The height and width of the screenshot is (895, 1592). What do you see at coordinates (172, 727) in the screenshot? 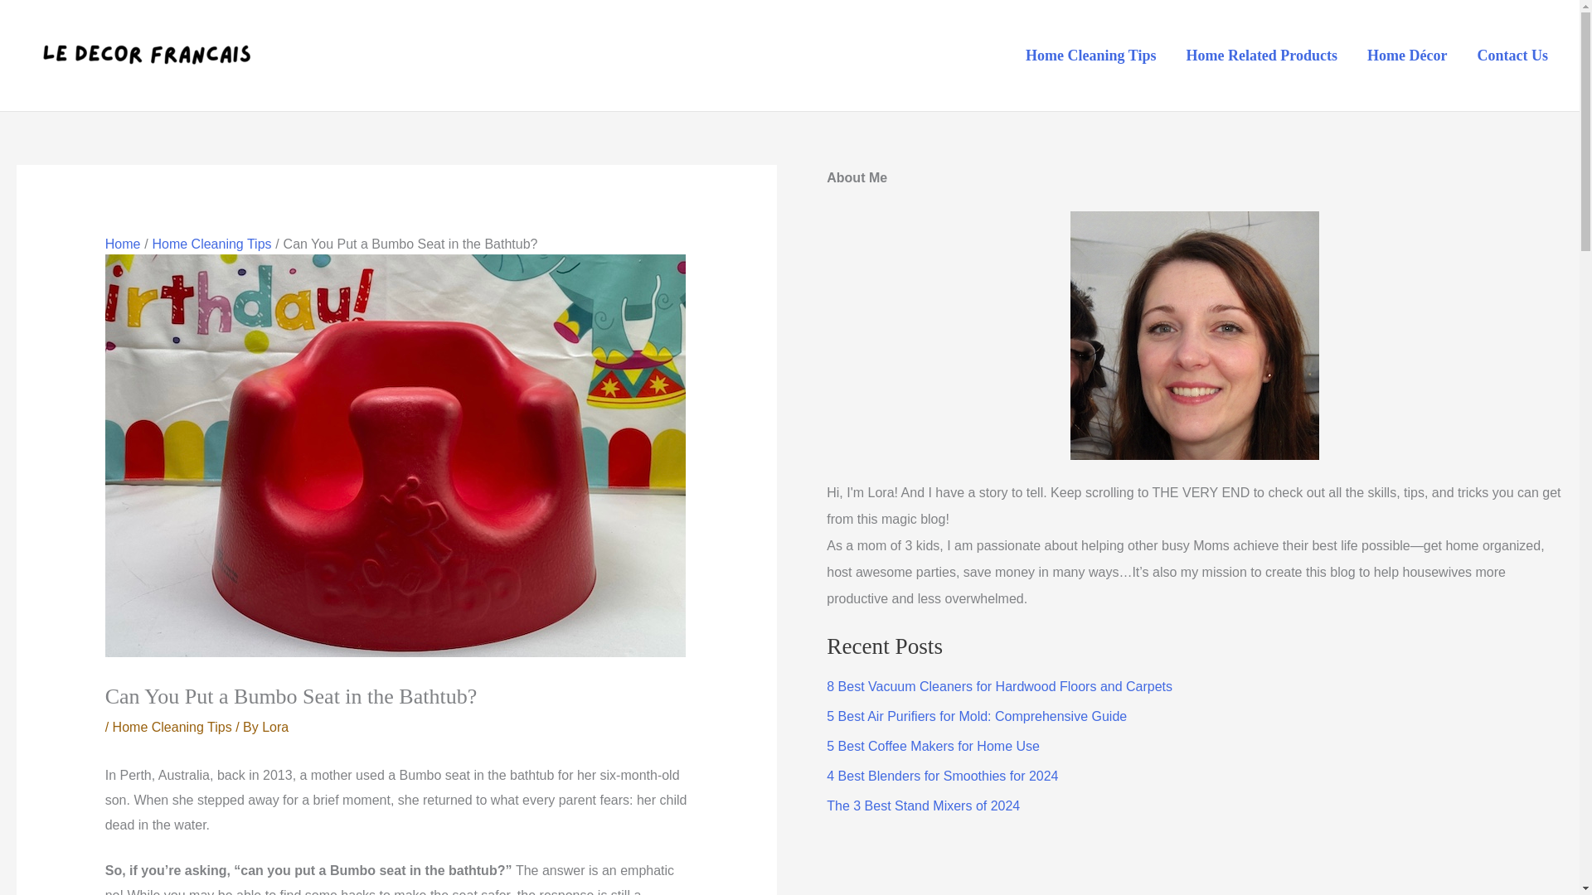
I see `Home Cleaning Tips` at bounding box center [172, 727].